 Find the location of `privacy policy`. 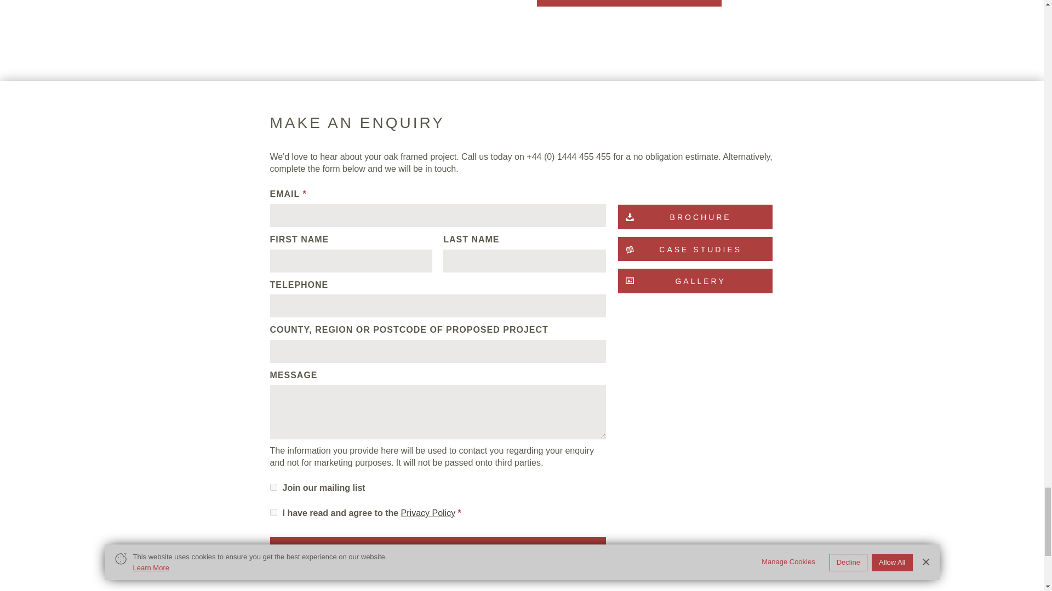

privacy policy is located at coordinates (428, 513).